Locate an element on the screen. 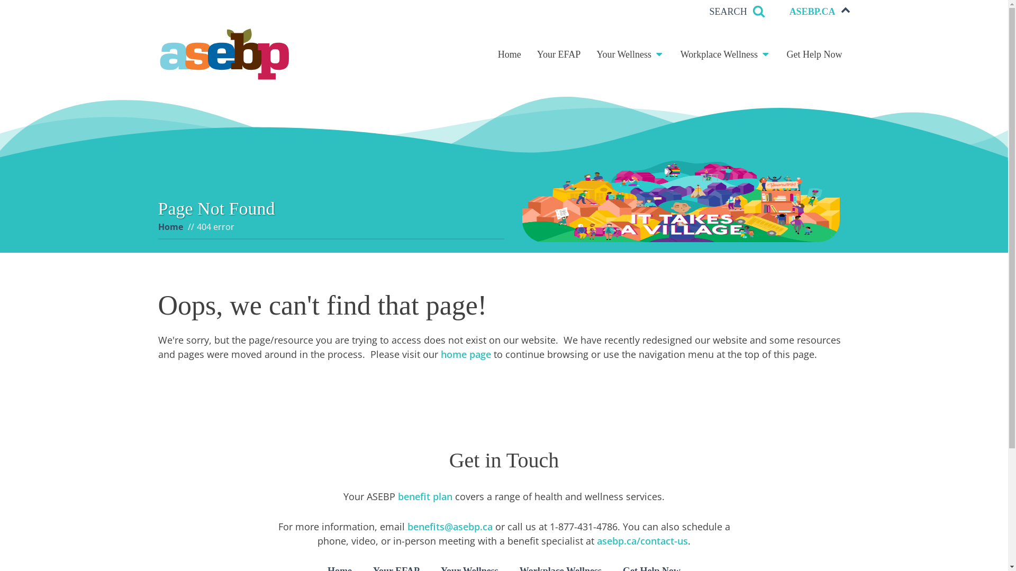 The width and height of the screenshot is (1016, 571). Workplace Wellness is located at coordinates (726, 55).